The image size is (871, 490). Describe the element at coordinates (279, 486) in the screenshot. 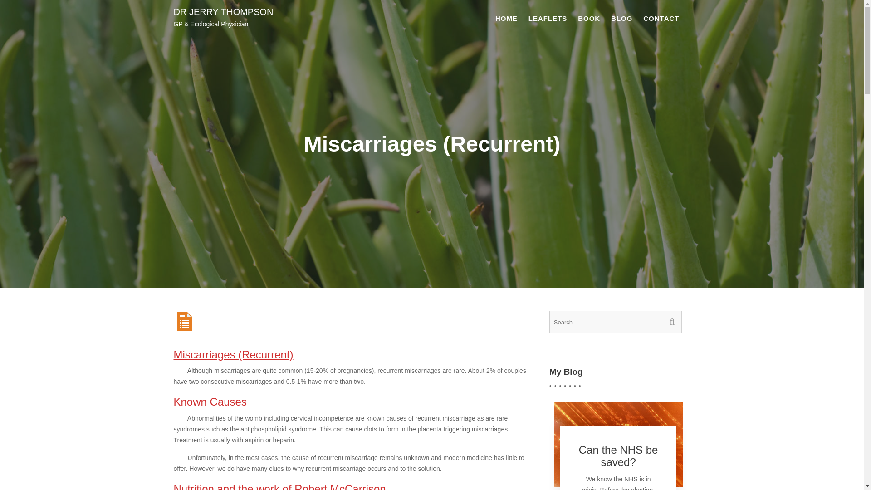

I see `Nutrition and the work of Robert McCarrison` at that location.